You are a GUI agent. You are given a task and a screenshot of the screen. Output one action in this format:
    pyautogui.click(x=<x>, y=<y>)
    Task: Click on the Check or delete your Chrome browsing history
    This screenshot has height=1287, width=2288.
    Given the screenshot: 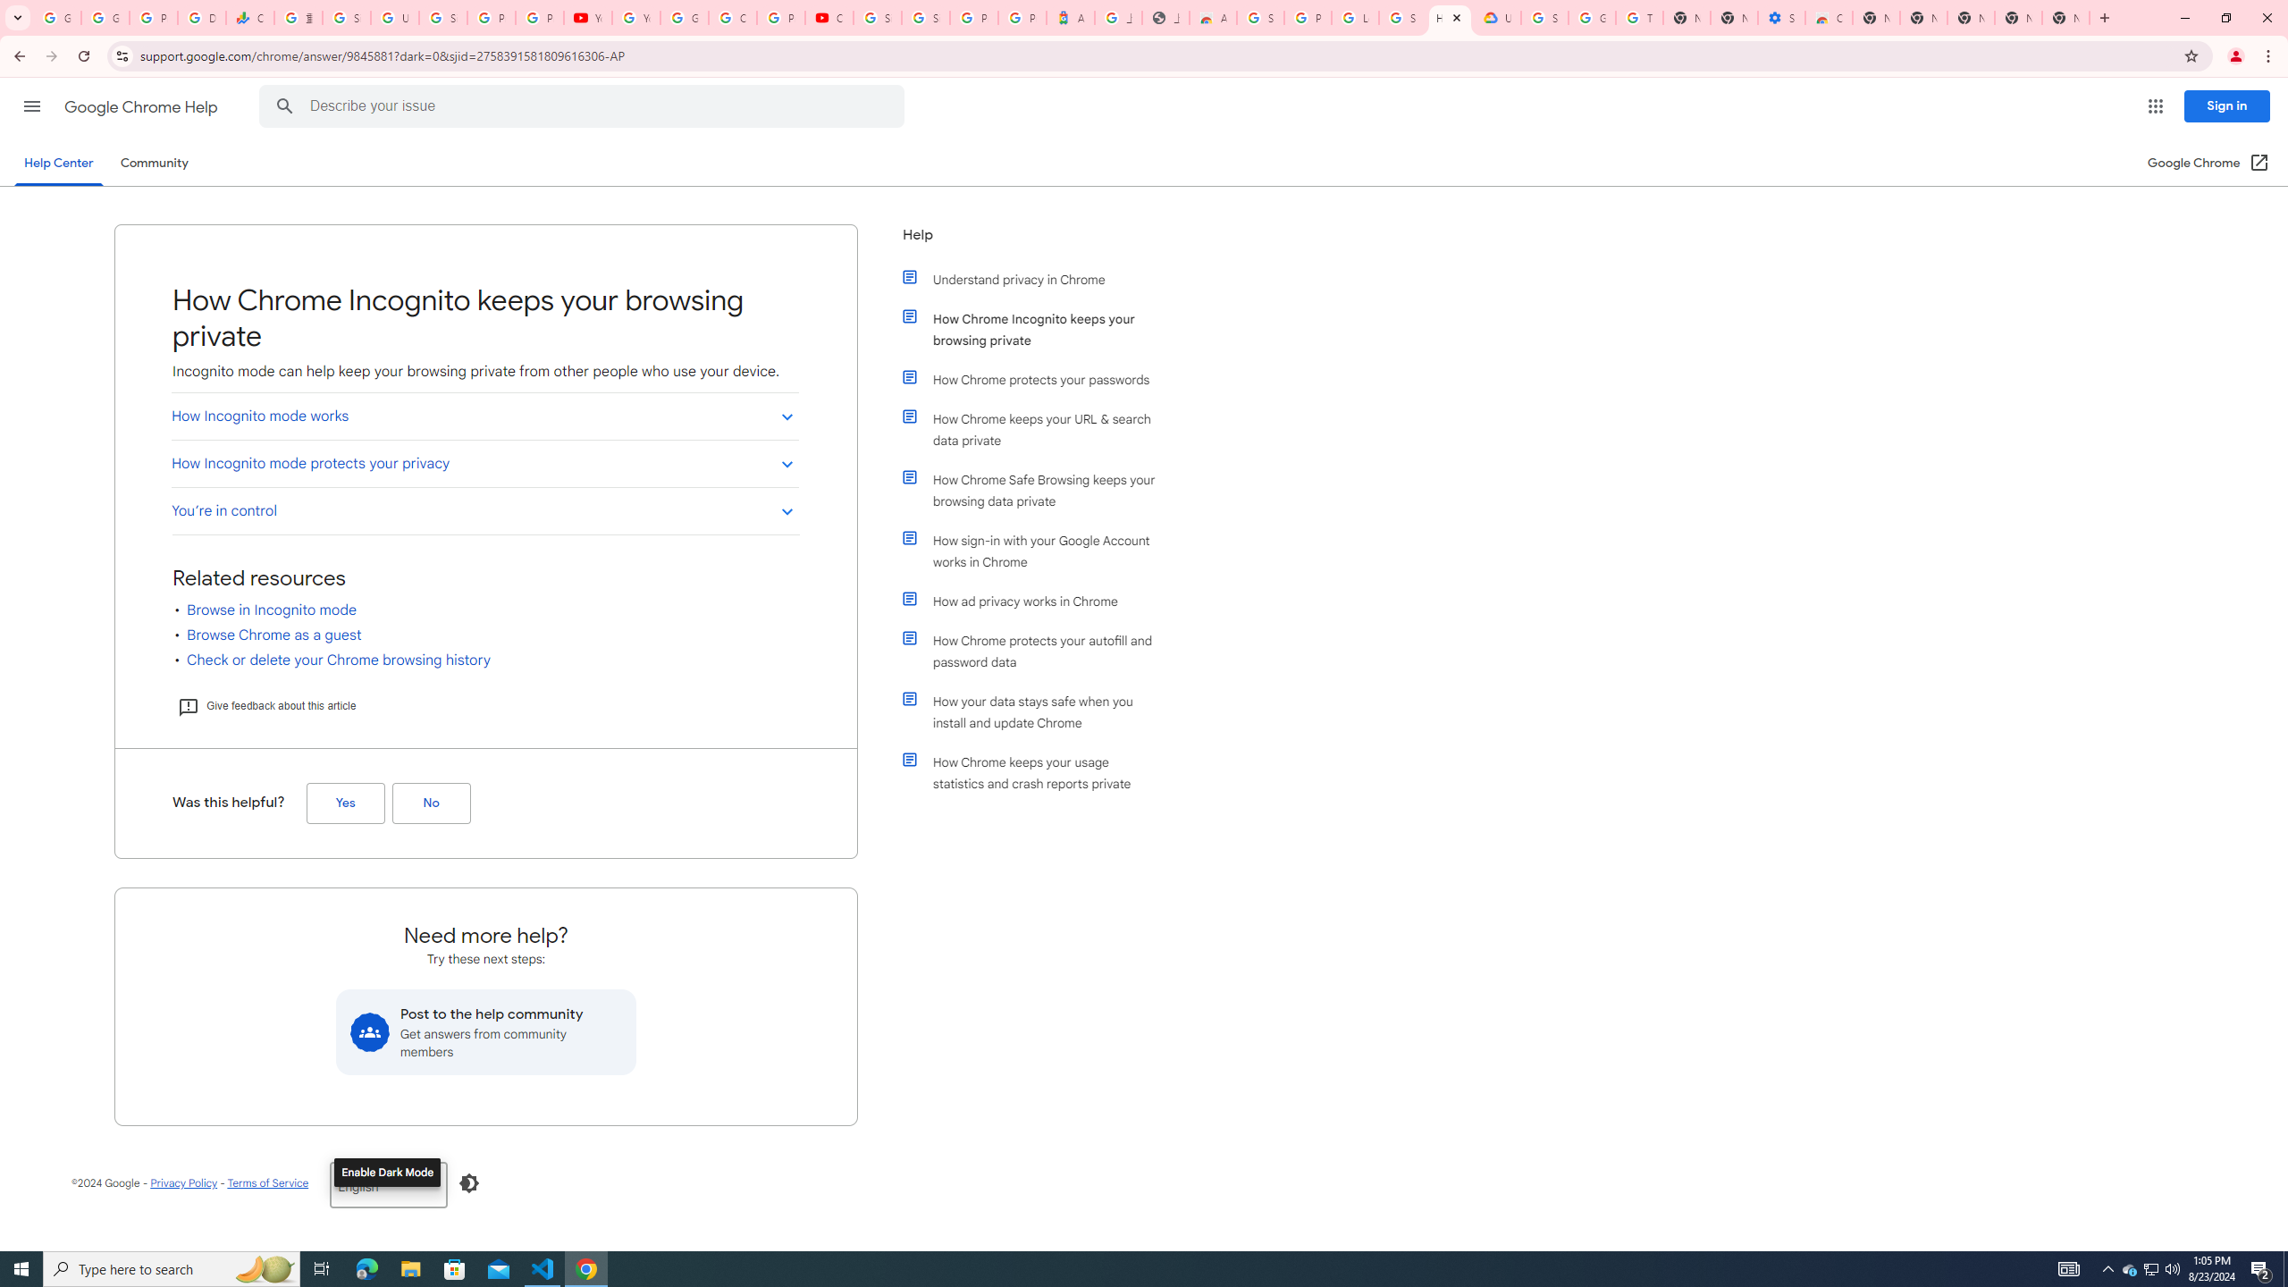 What is the action you would take?
    pyautogui.click(x=340, y=660)
    